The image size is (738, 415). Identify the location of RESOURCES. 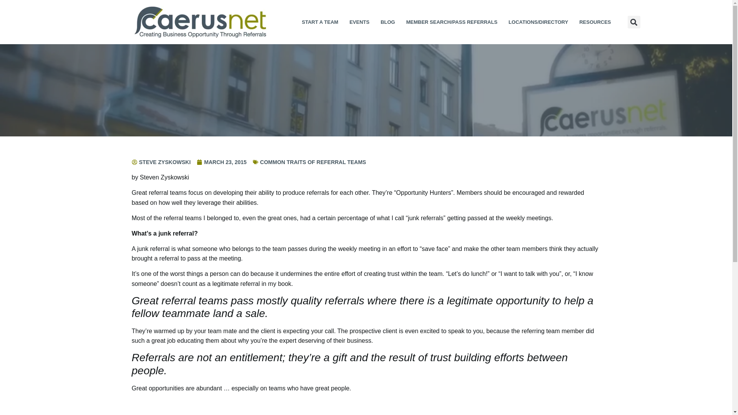
(595, 22).